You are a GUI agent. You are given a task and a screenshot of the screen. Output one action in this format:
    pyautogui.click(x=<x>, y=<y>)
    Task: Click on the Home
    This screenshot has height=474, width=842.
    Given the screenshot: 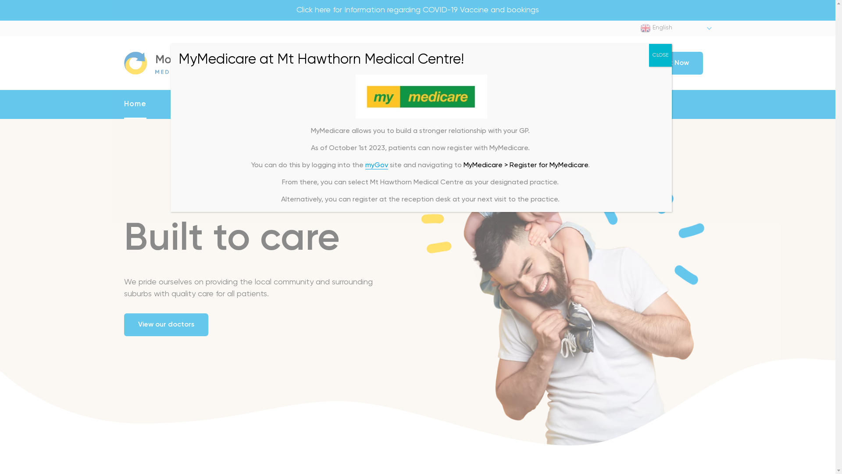 What is the action you would take?
    pyautogui.click(x=135, y=104)
    